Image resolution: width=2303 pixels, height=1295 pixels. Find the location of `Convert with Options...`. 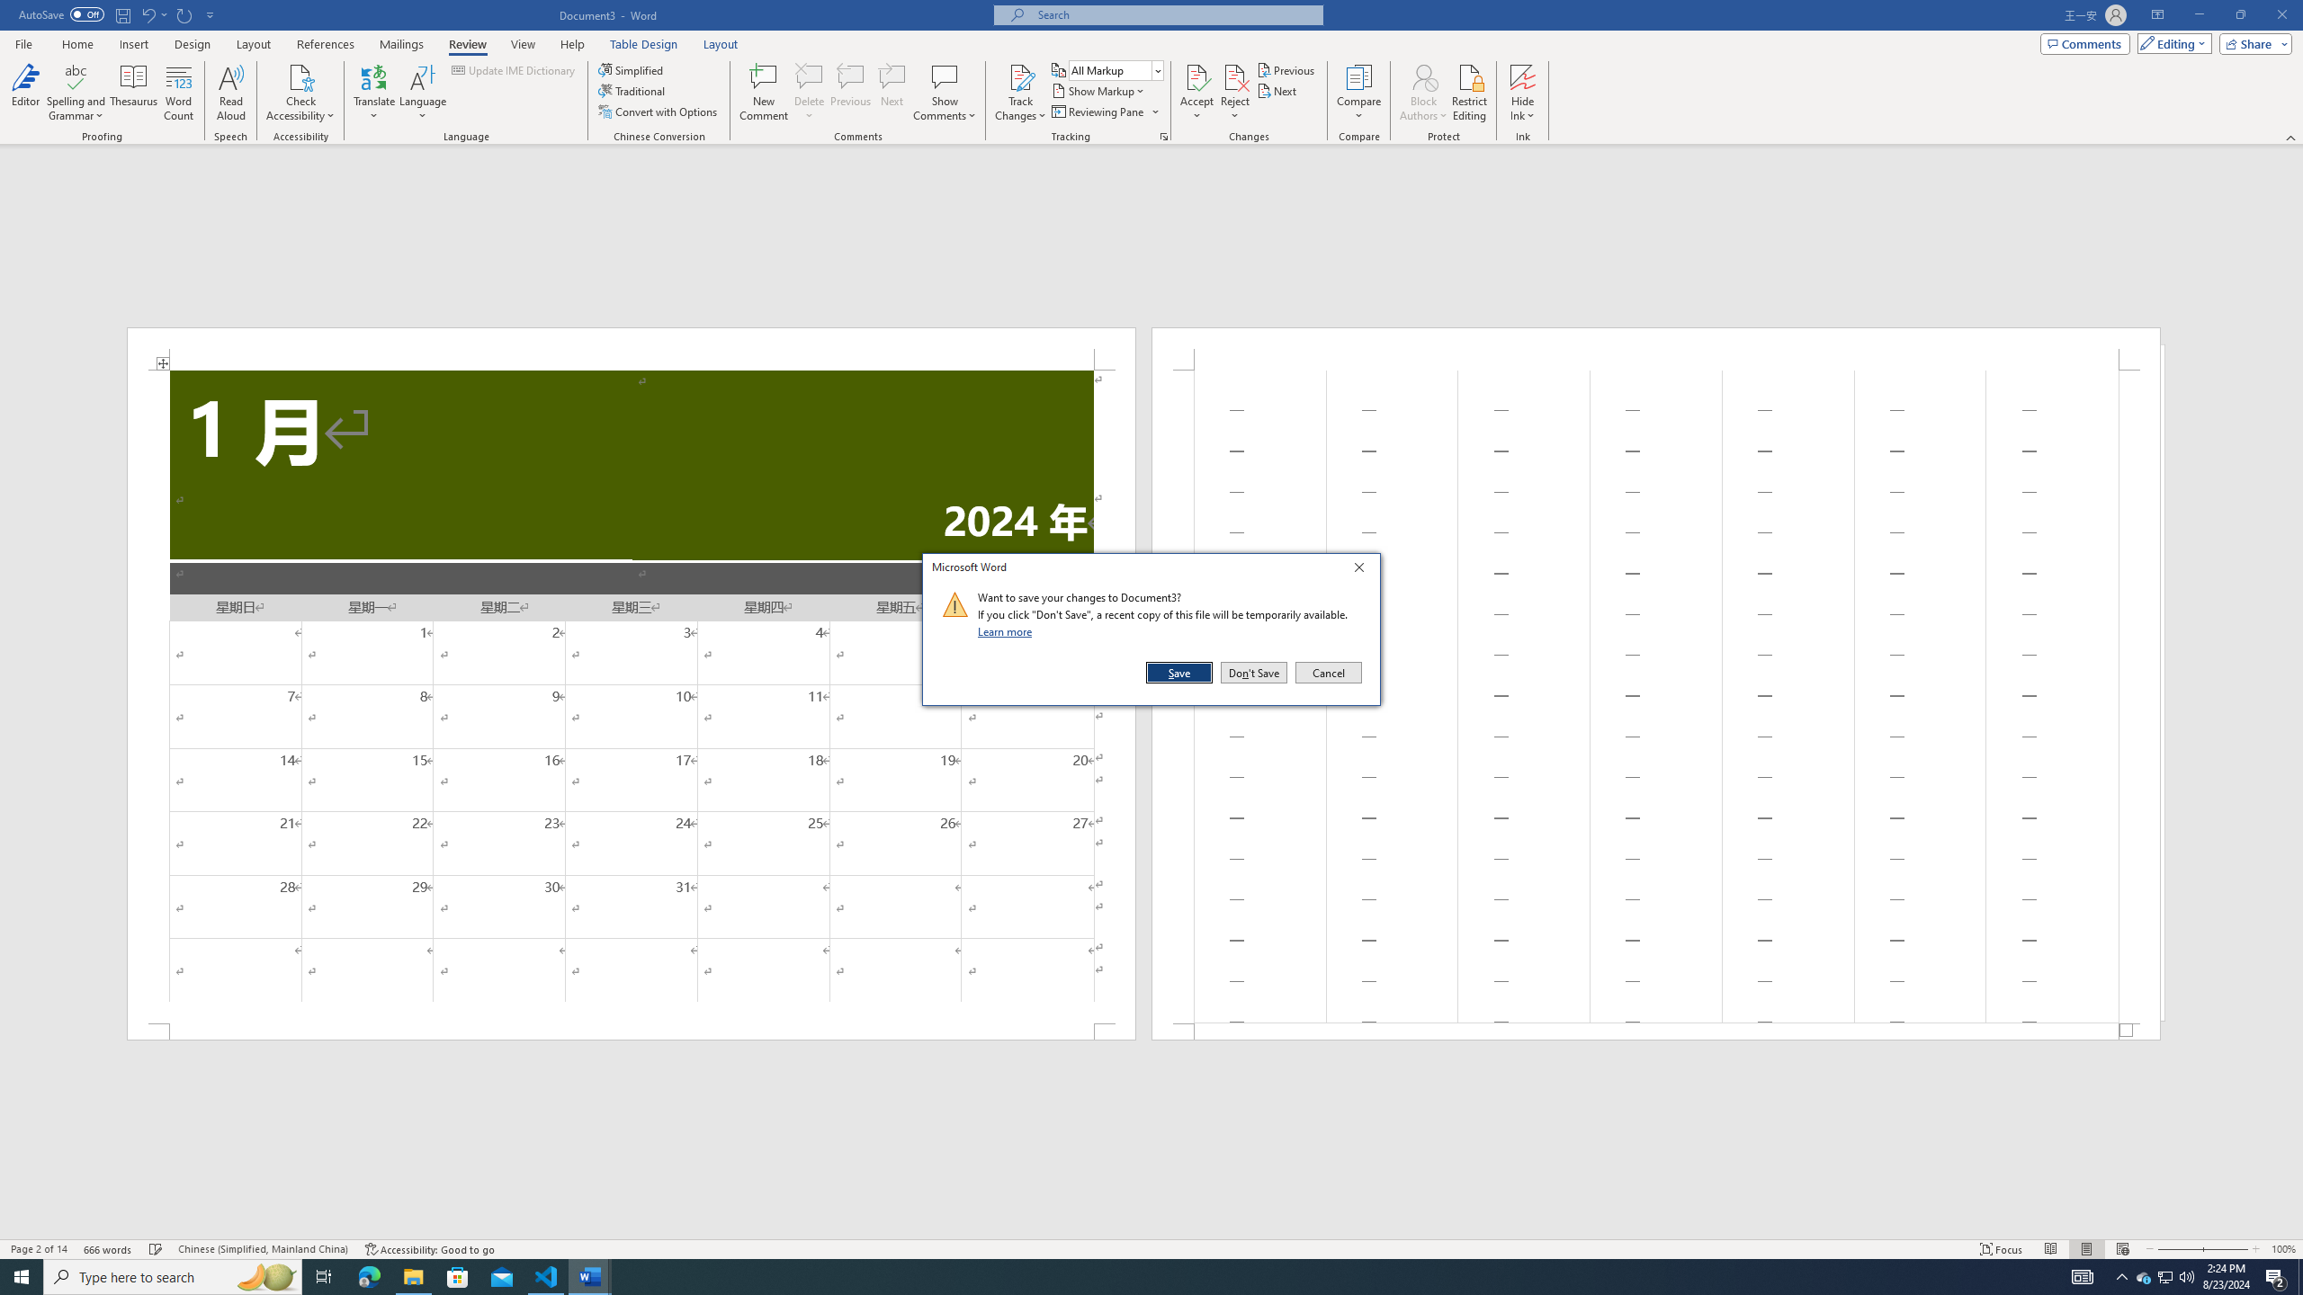

Convert with Options... is located at coordinates (659, 112).